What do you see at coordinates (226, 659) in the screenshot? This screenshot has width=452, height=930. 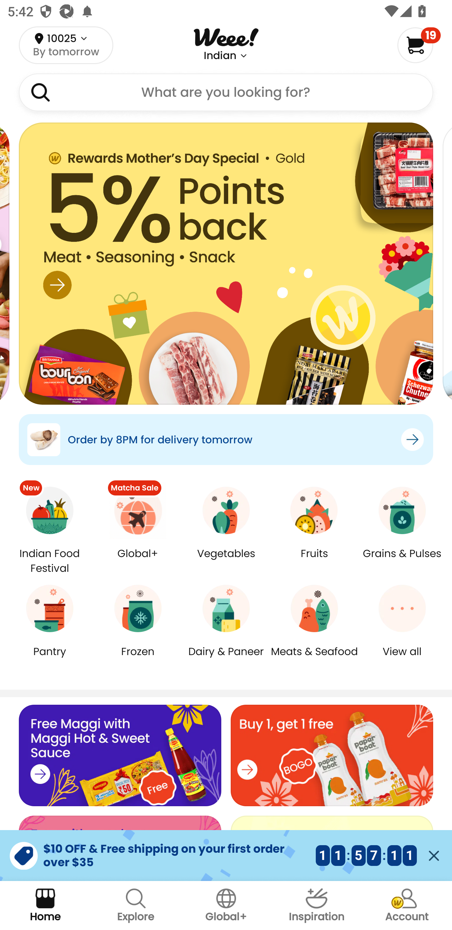 I see `Dairy & Paneer` at bounding box center [226, 659].